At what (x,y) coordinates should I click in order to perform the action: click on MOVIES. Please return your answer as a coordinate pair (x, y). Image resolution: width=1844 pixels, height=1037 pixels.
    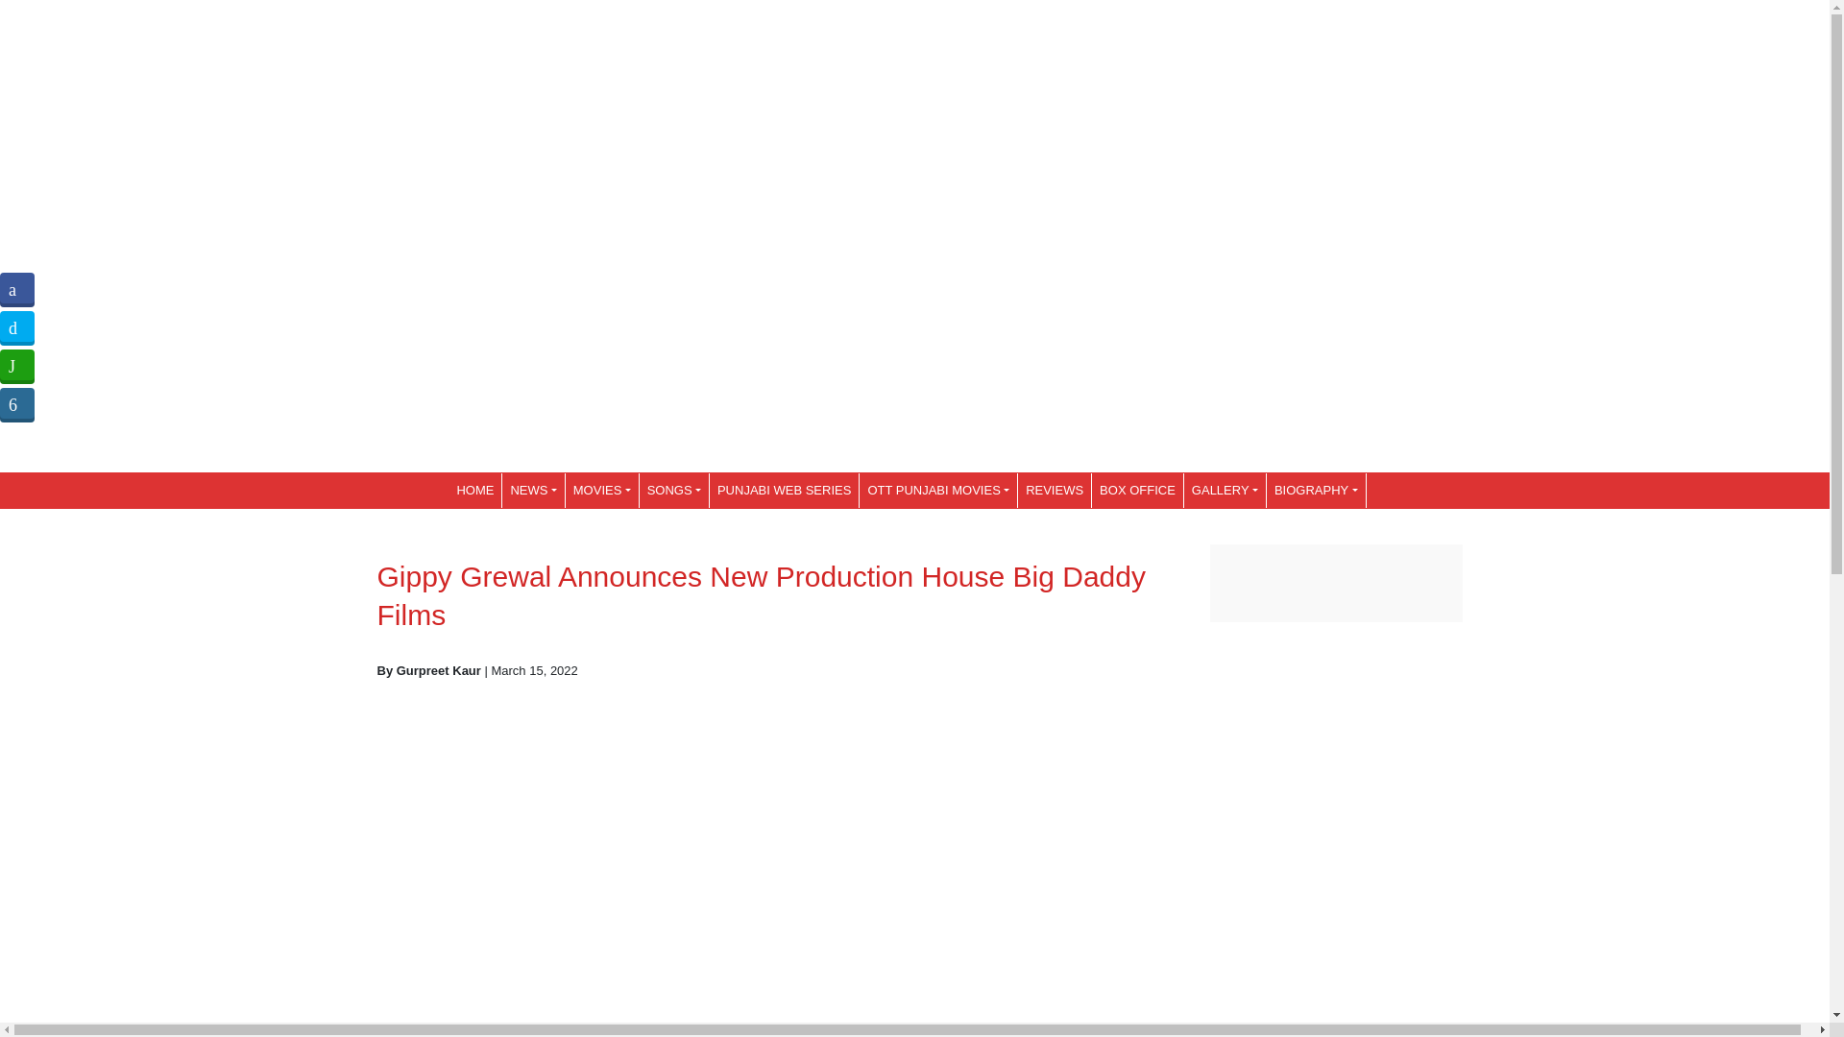
    Looking at the image, I should click on (601, 490).